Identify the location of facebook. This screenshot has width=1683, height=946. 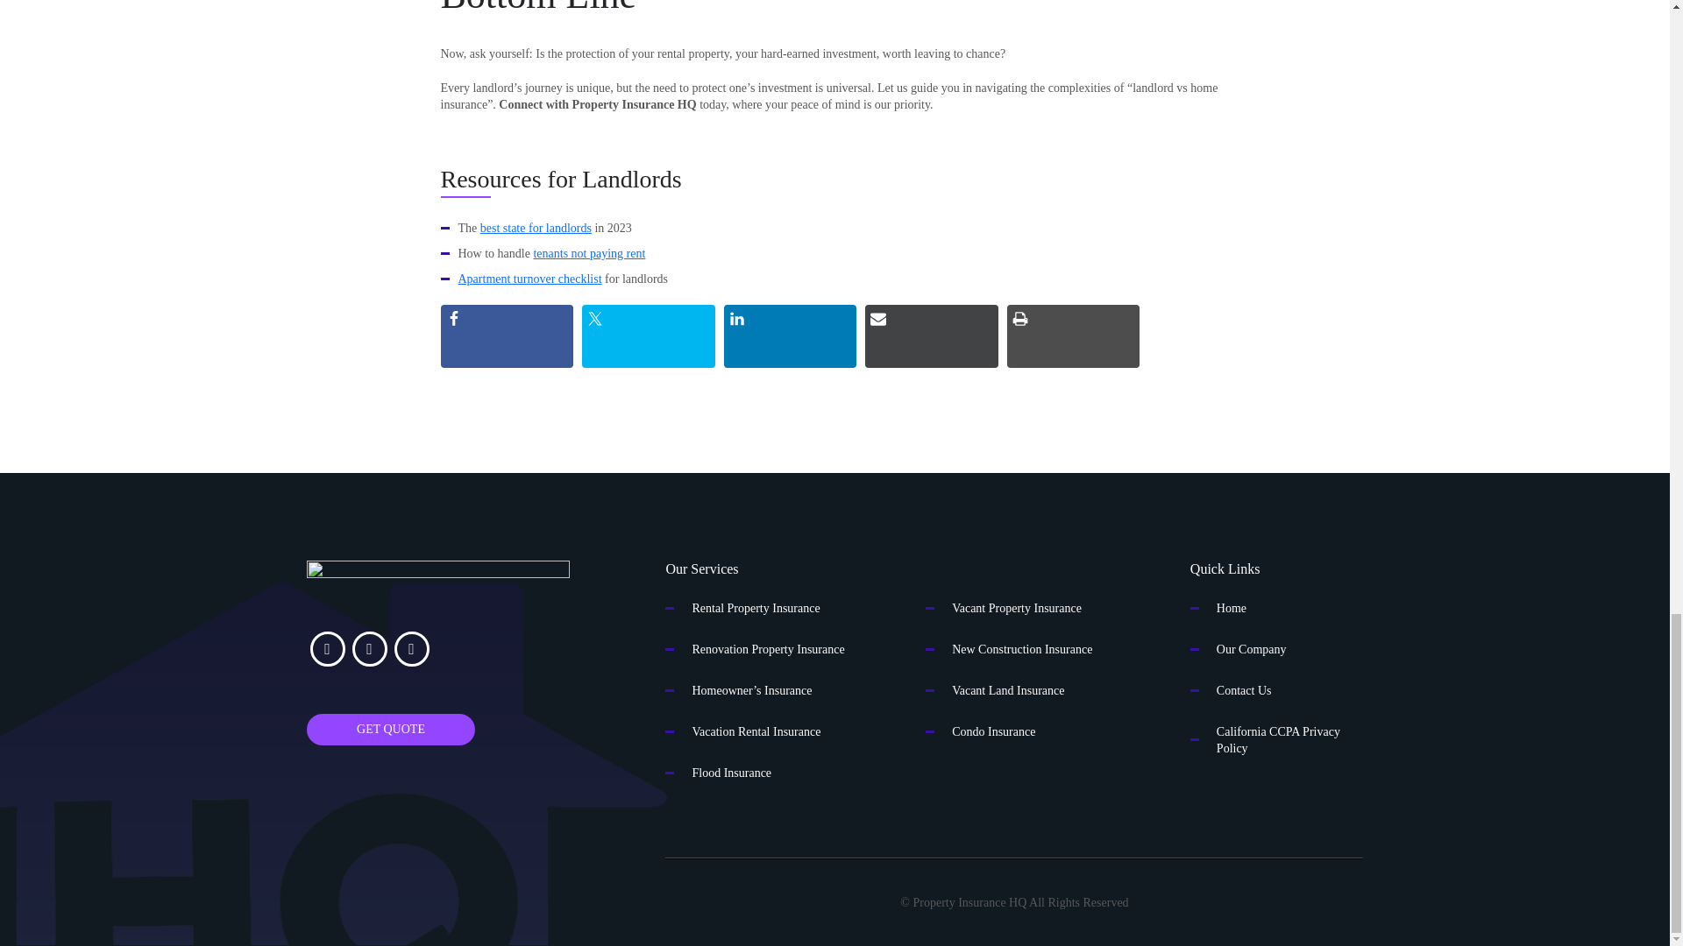
(327, 649).